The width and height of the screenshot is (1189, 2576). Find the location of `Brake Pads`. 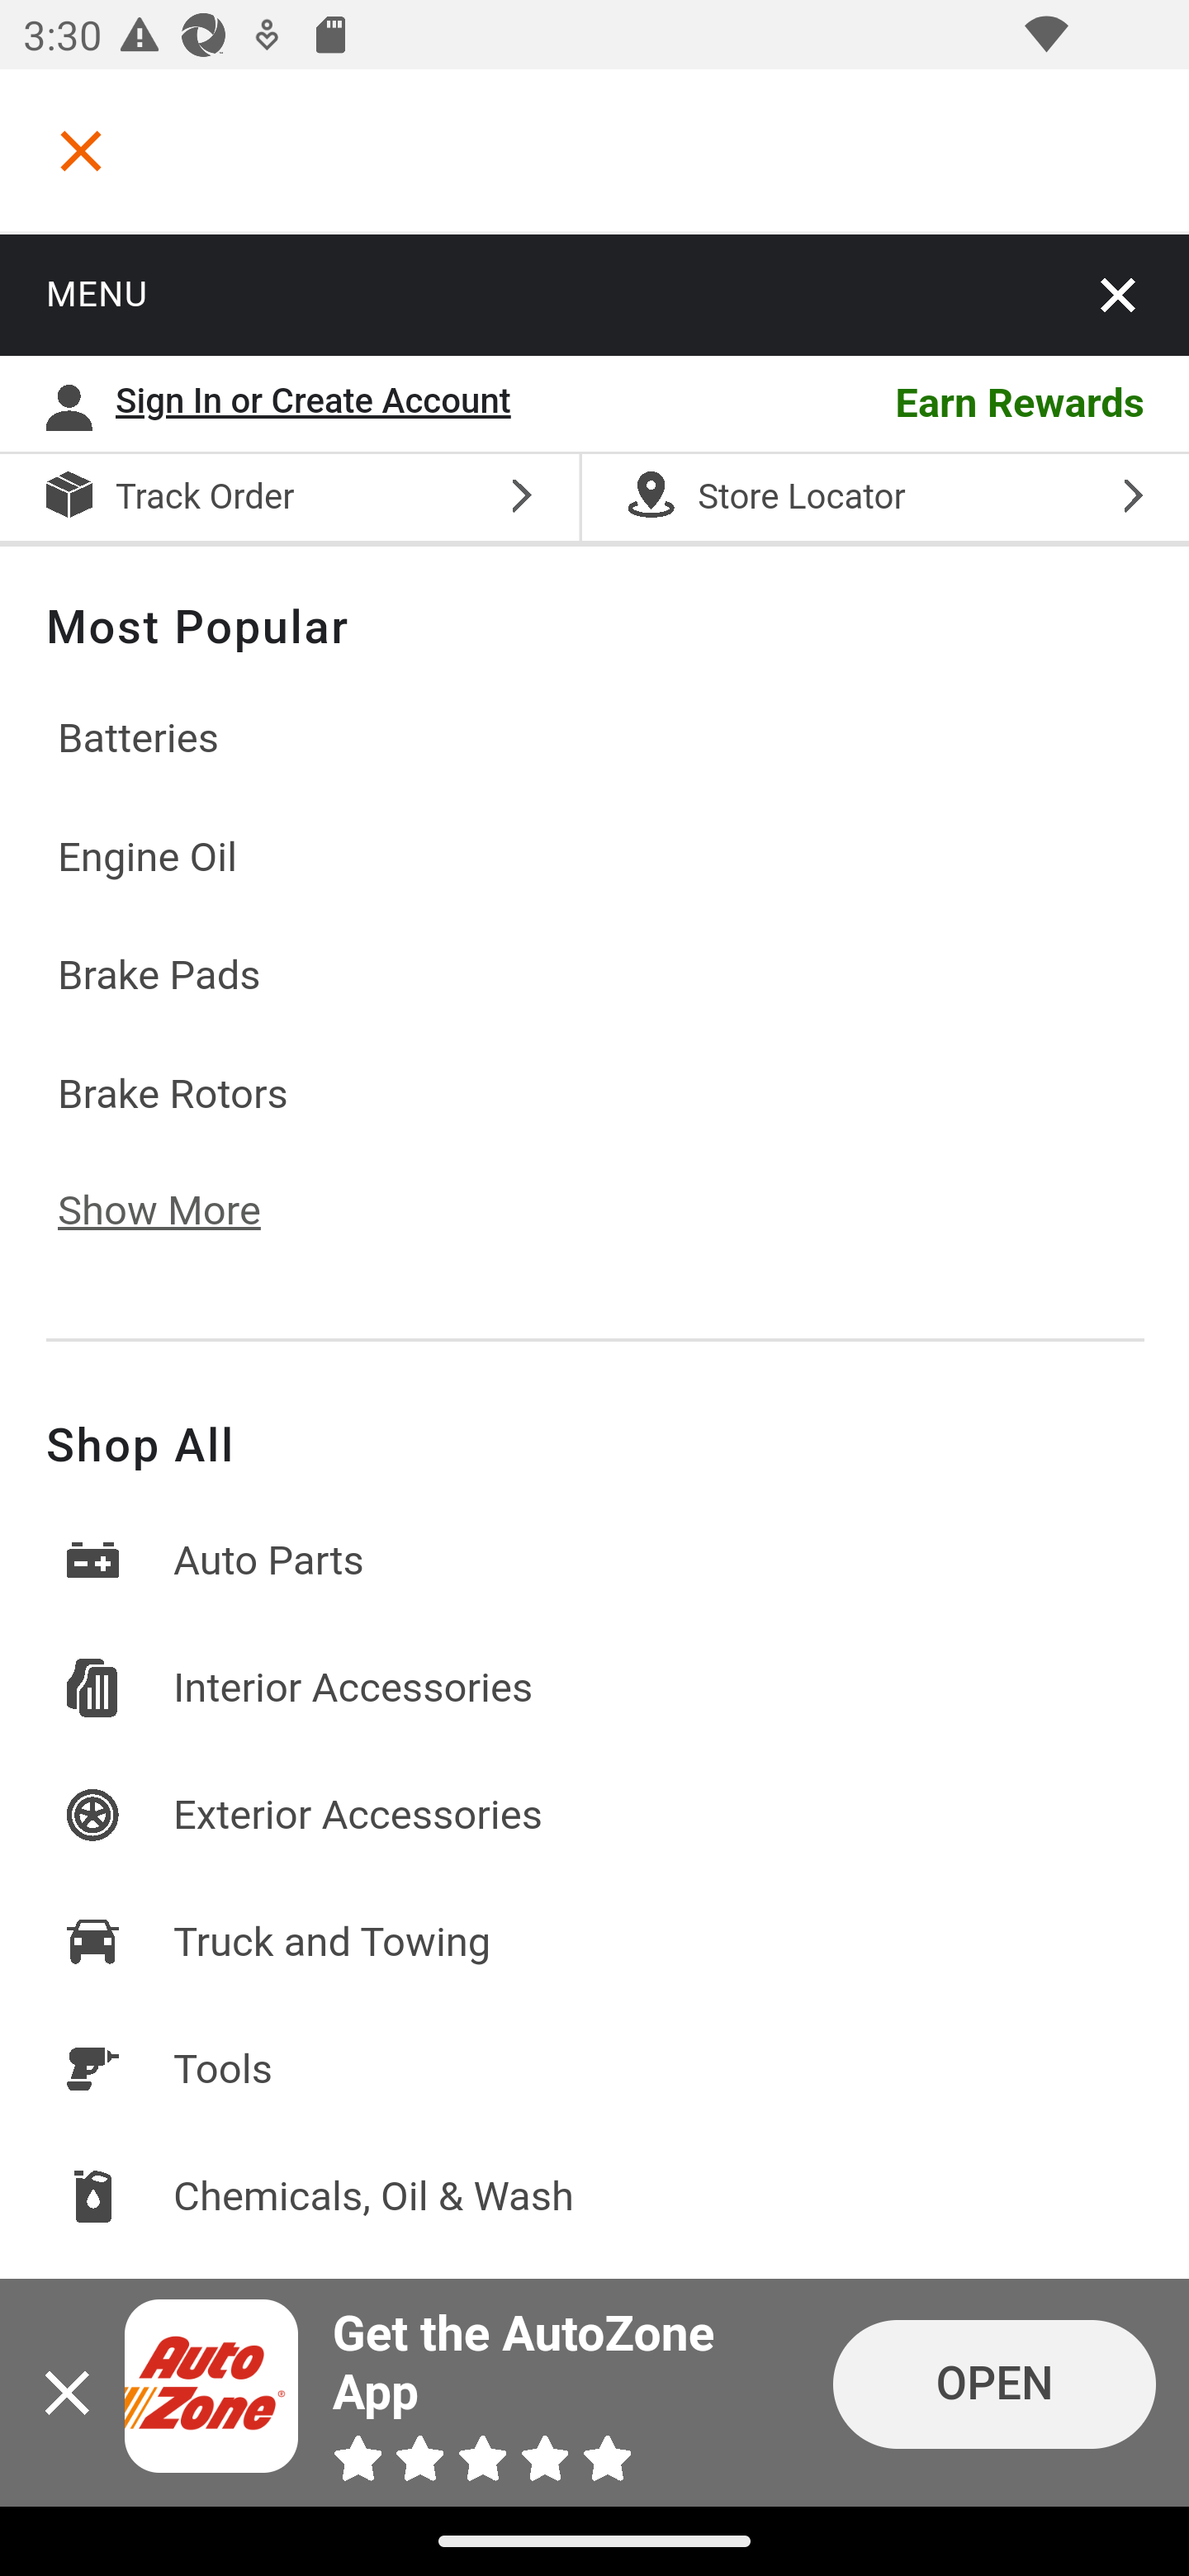

Brake Pads is located at coordinates (594, 978).